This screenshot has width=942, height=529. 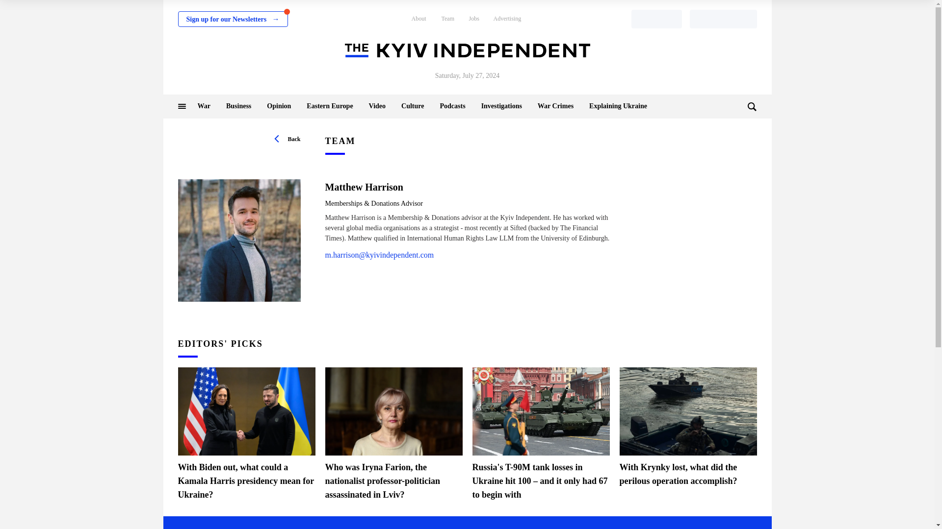 What do you see at coordinates (507, 19) in the screenshot?
I see `Advertising` at bounding box center [507, 19].